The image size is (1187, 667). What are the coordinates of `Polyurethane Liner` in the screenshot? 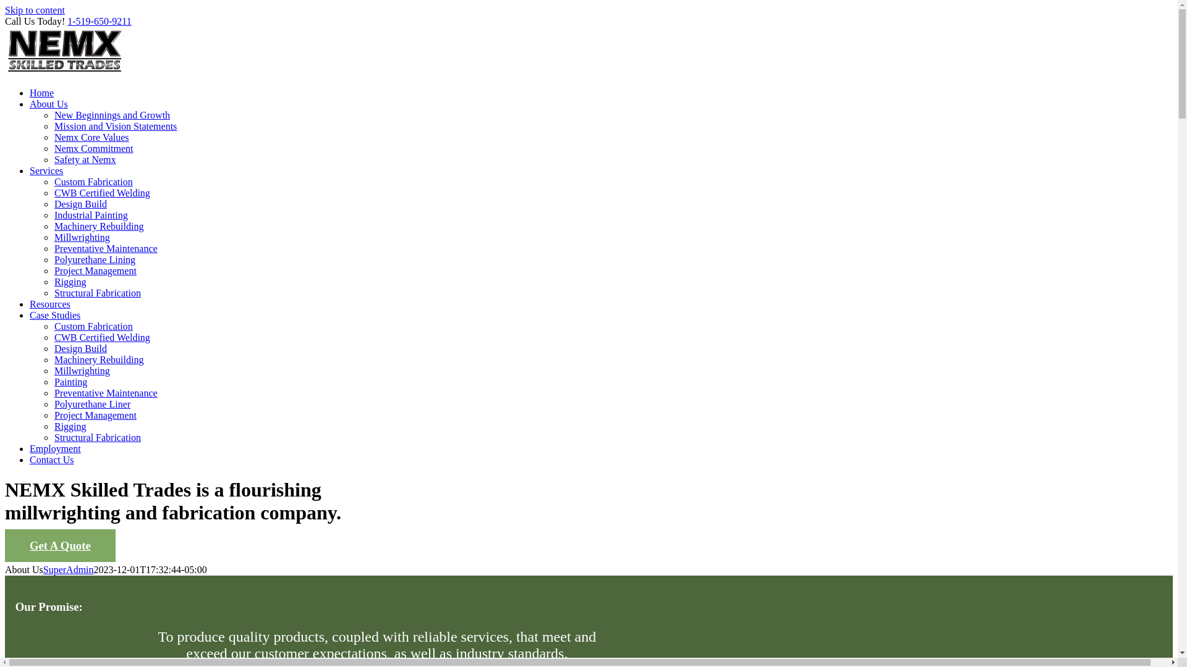 It's located at (93, 404).